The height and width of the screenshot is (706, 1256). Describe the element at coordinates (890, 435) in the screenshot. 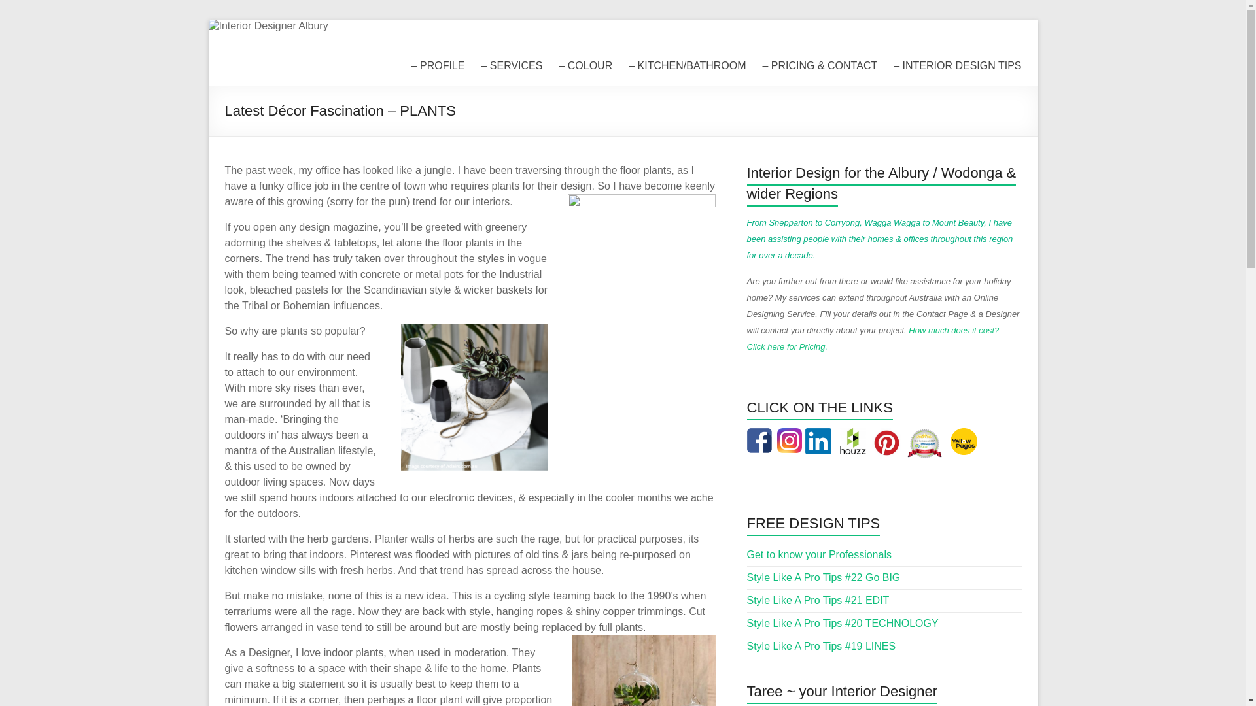

I see `  ` at that location.